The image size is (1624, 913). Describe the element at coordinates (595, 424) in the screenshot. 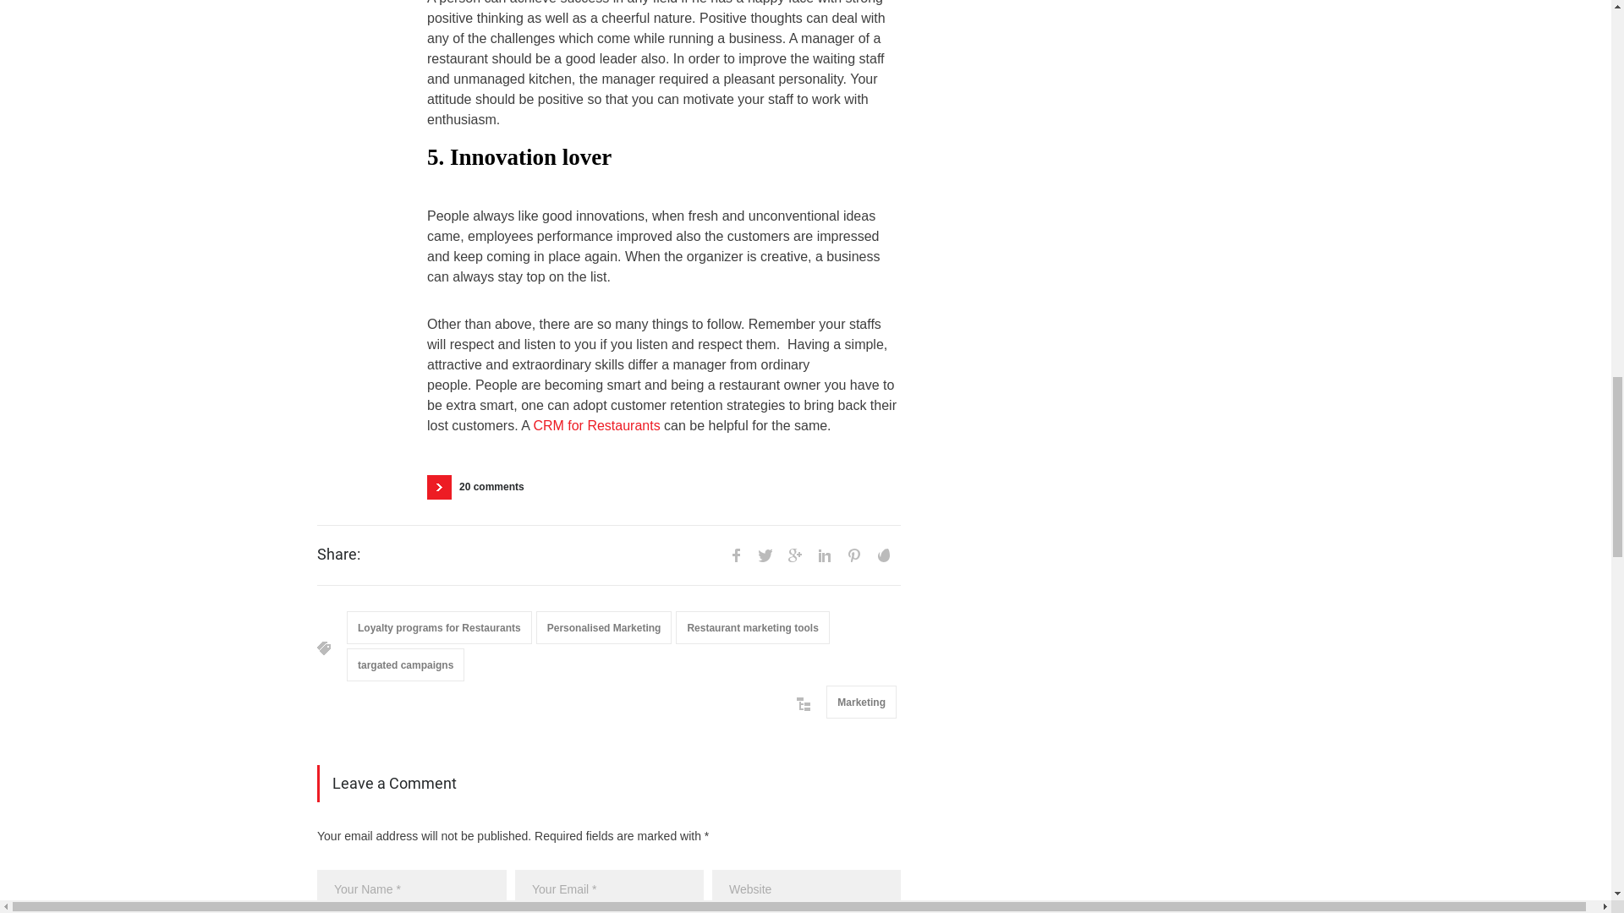

I see `CRM for Restaurants` at that location.